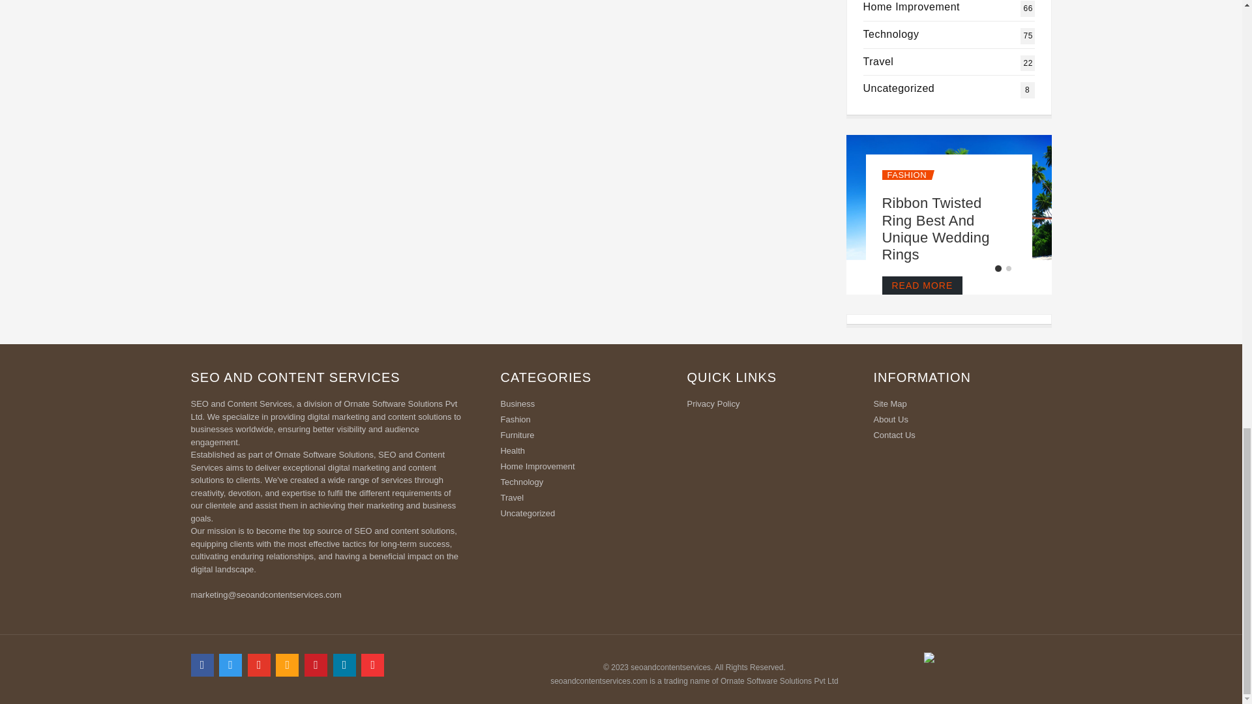  I want to click on Business, so click(584, 405).